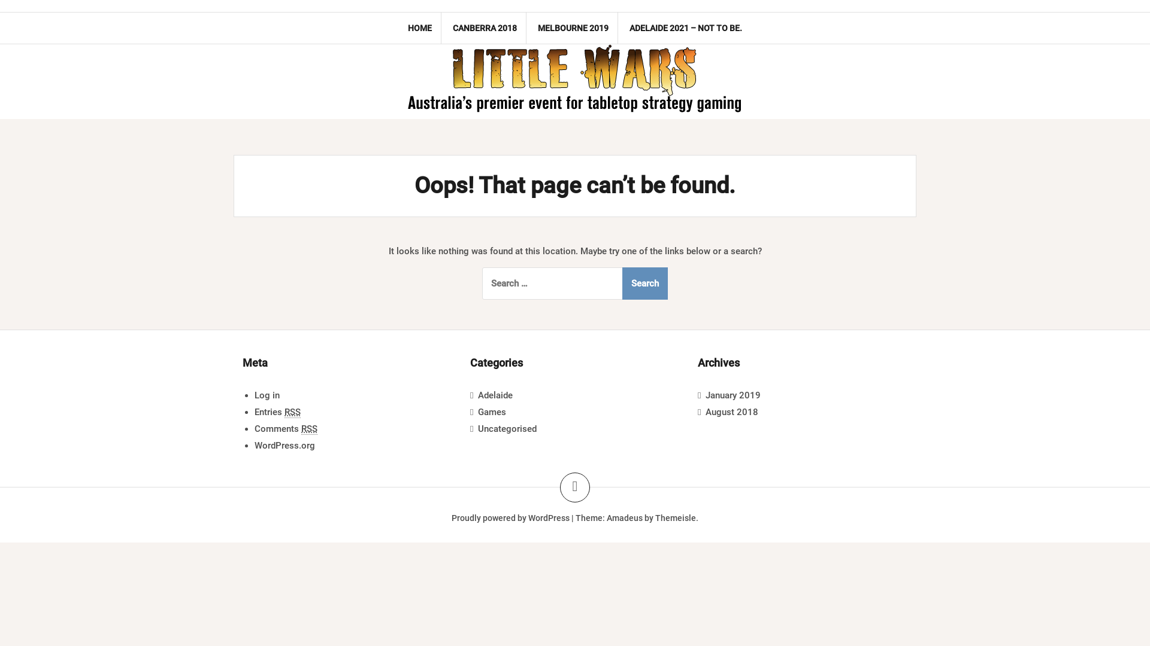  I want to click on Skip to content, so click(0, 0).